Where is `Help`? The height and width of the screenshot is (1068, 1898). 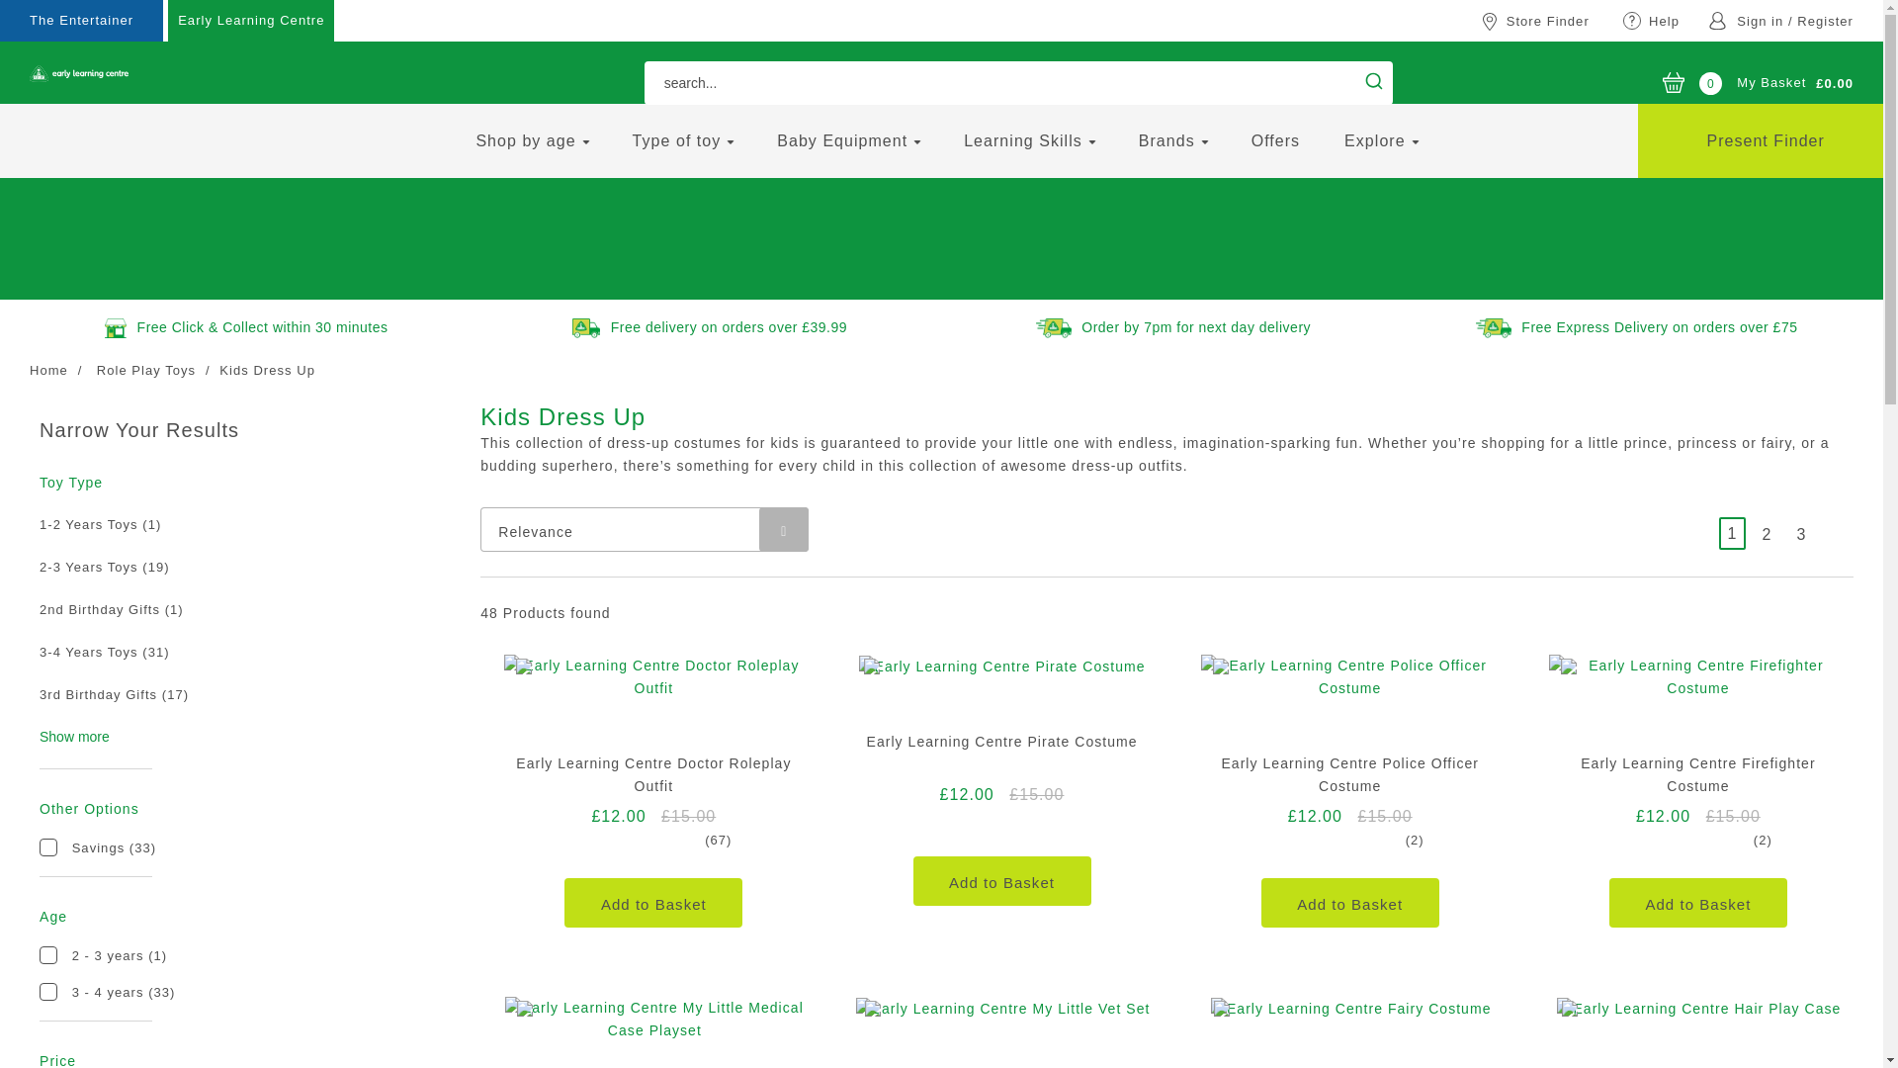 Help is located at coordinates (1653, 22).